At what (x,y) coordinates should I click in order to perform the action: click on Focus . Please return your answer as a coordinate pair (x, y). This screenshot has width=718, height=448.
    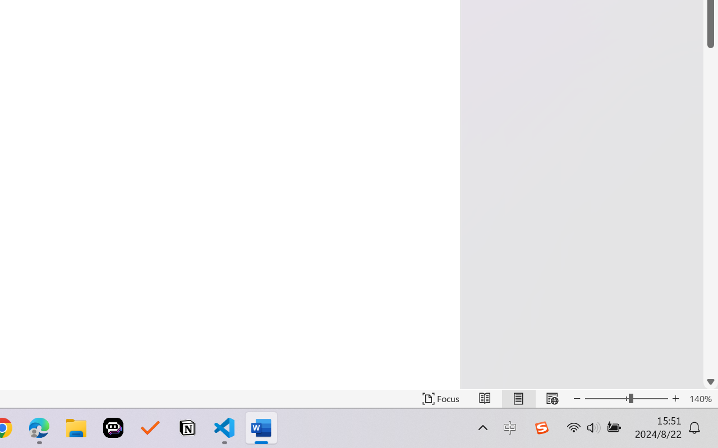
    Looking at the image, I should click on (441, 399).